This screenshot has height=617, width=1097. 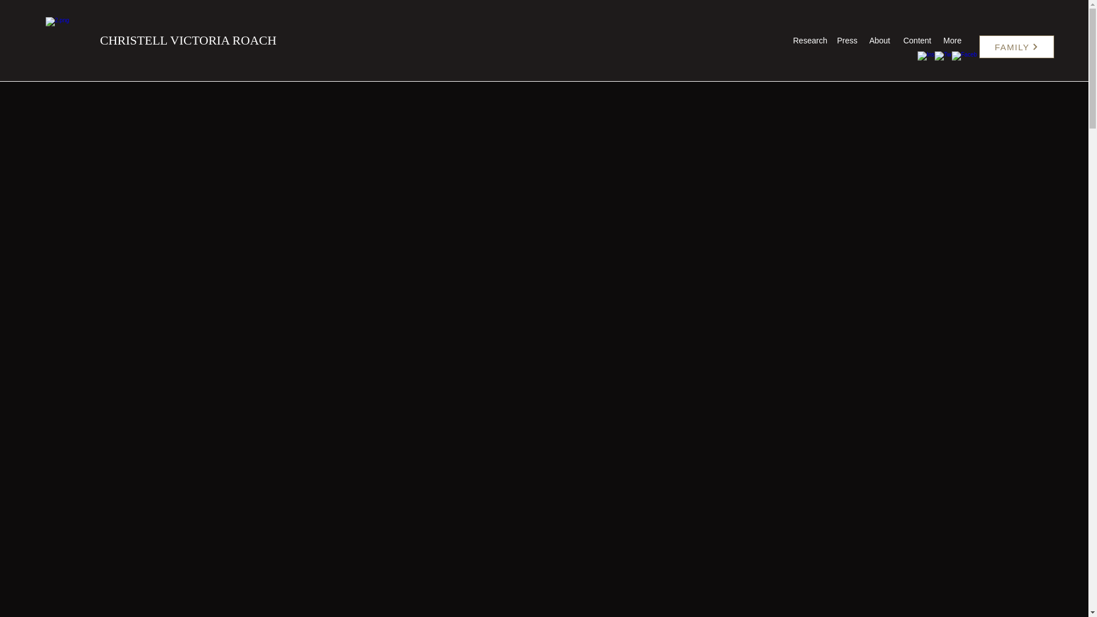 What do you see at coordinates (879, 41) in the screenshot?
I see `About` at bounding box center [879, 41].